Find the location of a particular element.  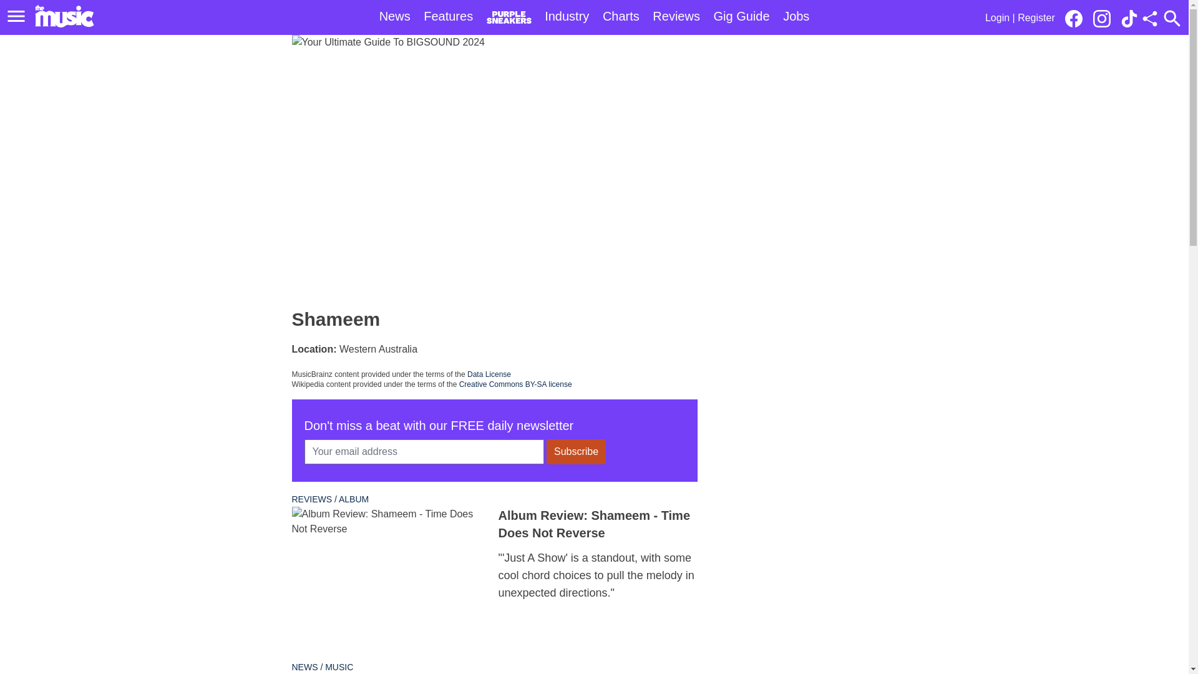

Share this page is located at coordinates (1149, 19).